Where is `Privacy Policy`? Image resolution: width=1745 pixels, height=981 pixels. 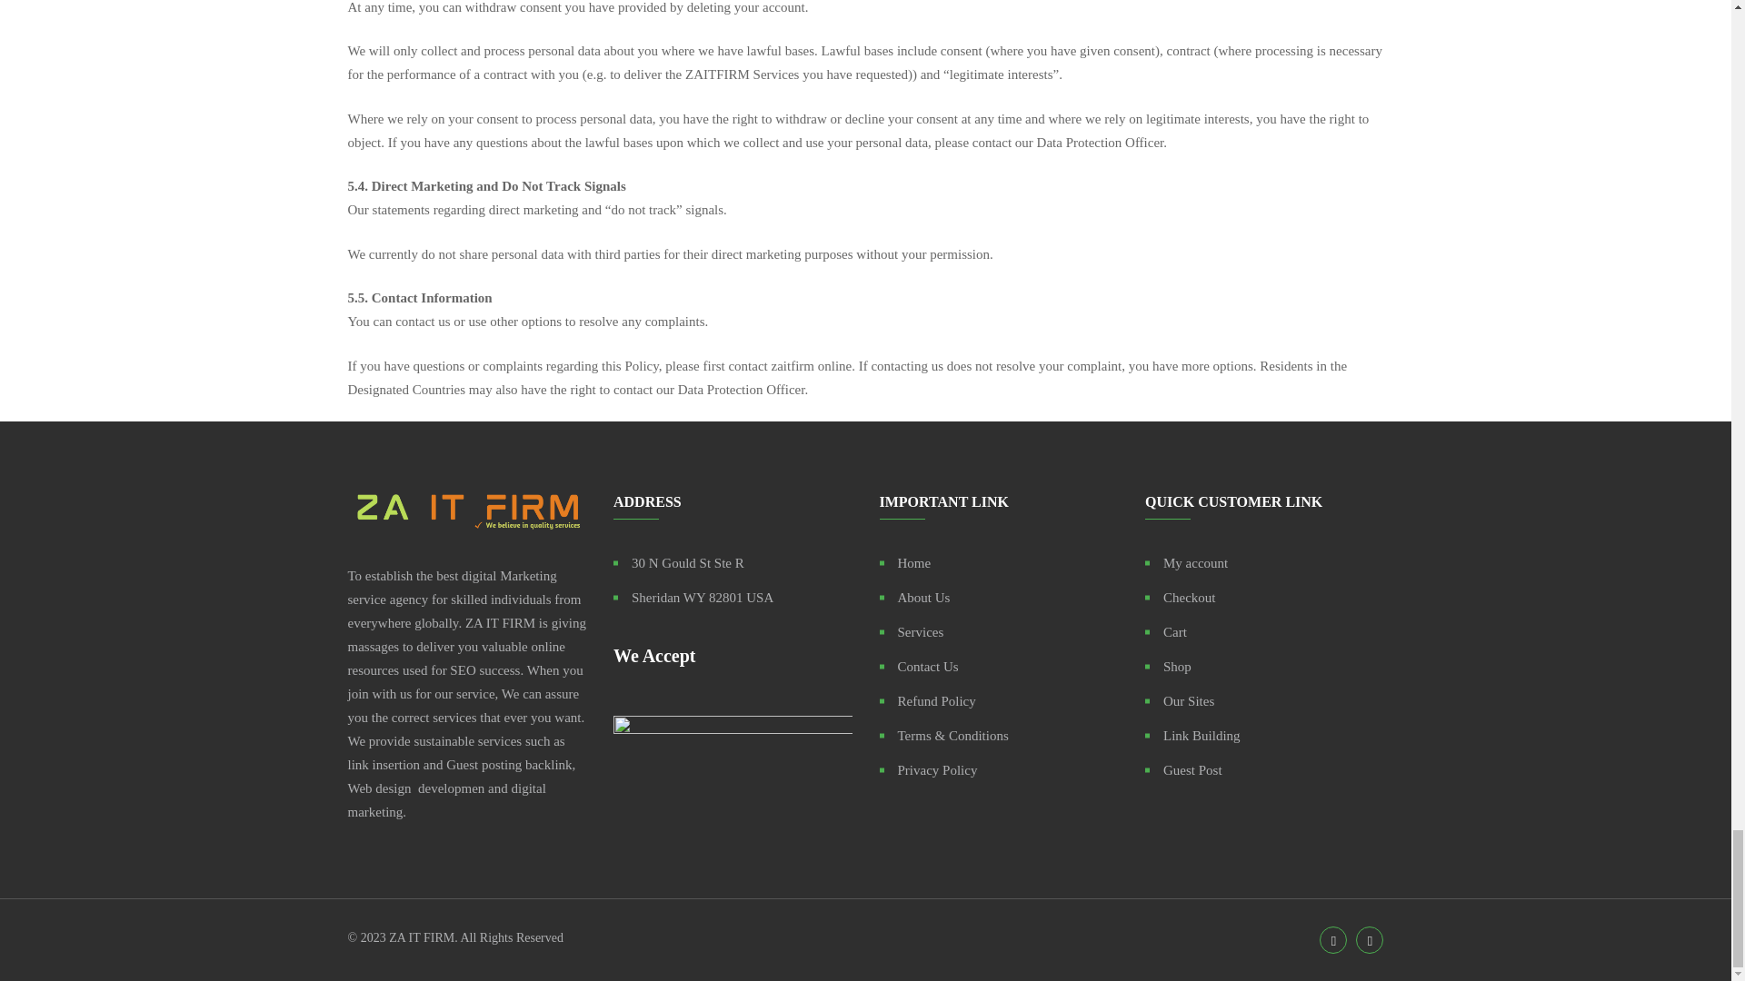 Privacy Policy is located at coordinates (928, 769).